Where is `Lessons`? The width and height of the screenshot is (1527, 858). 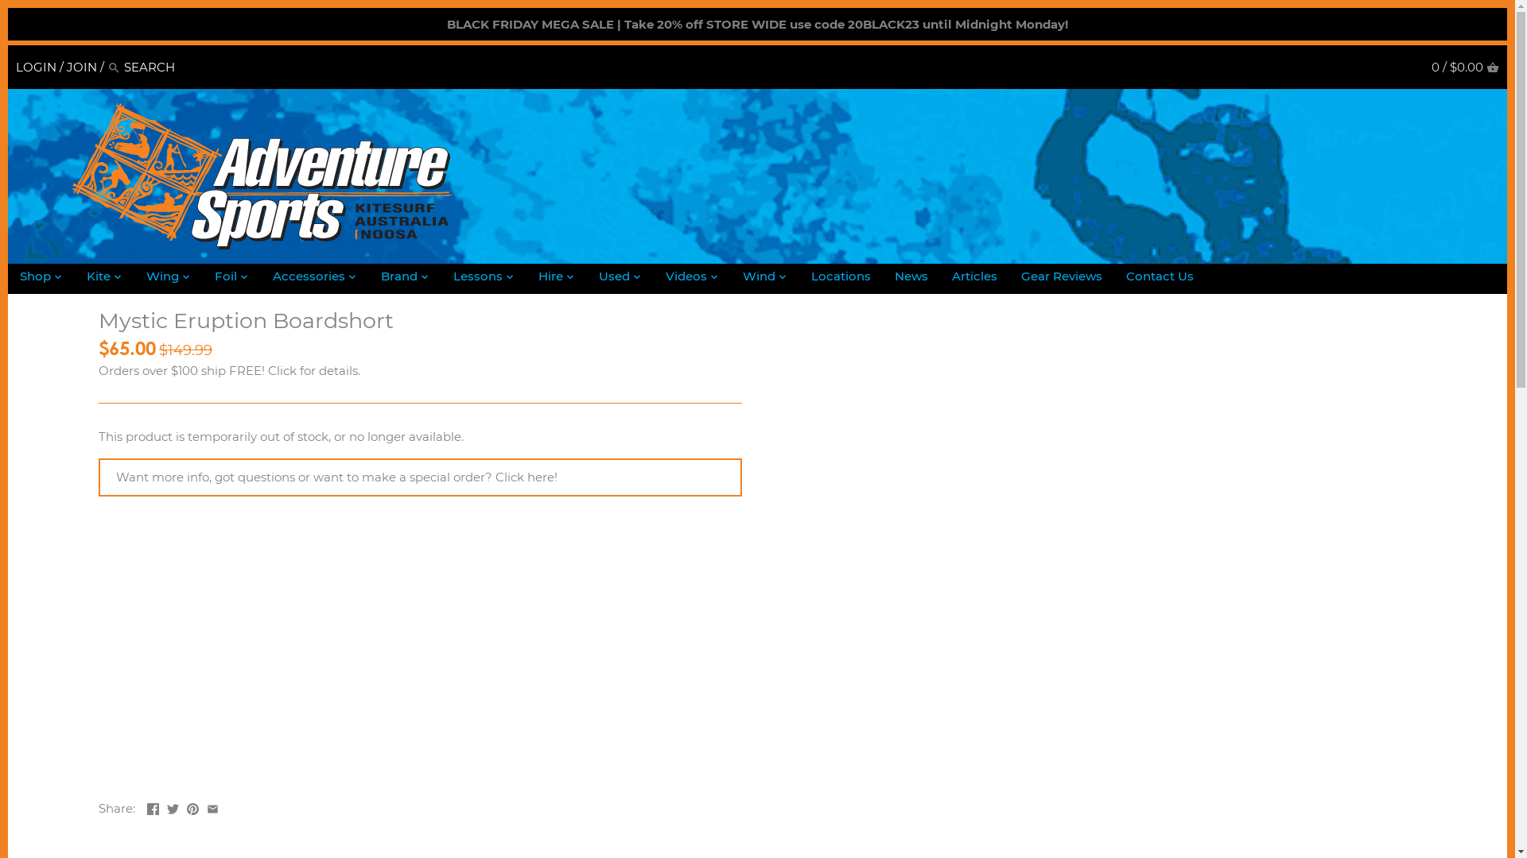 Lessons is located at coordinates (478, 279).